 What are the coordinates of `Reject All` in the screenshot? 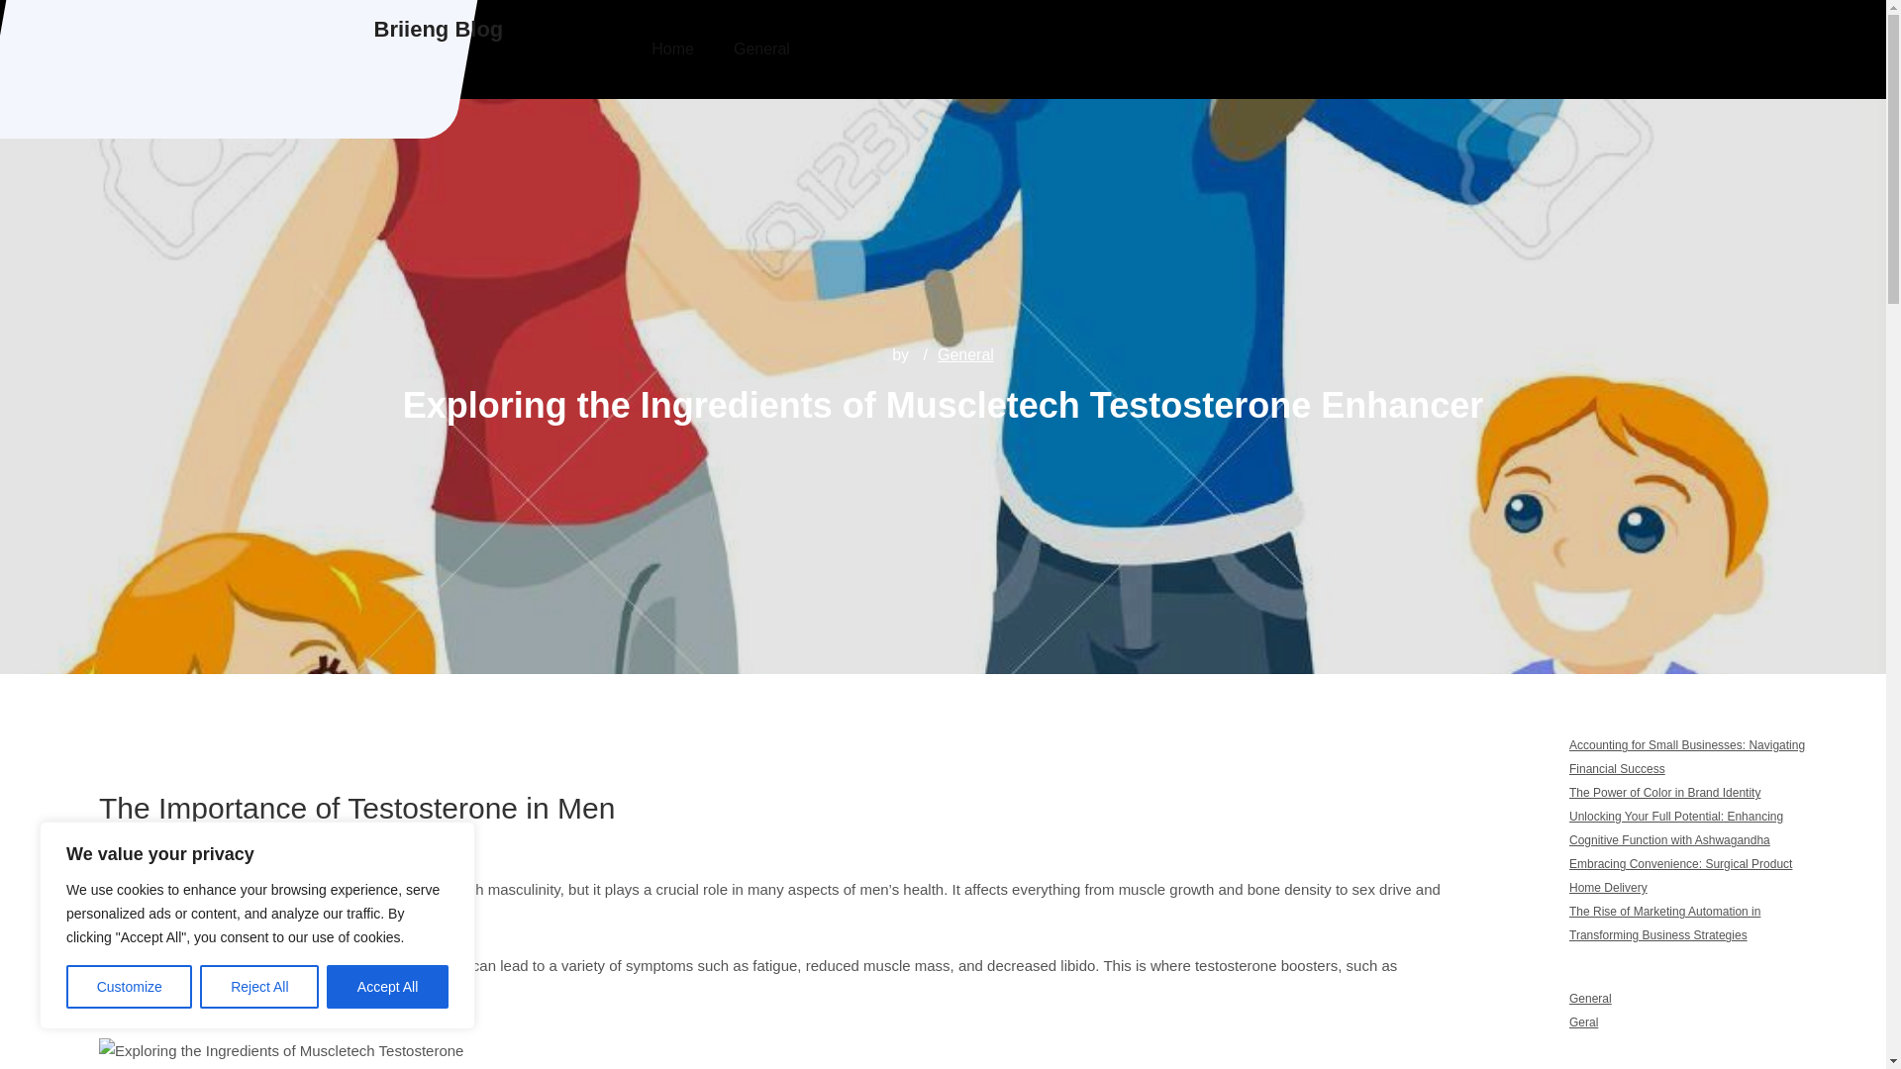 It's located at (259, 987).